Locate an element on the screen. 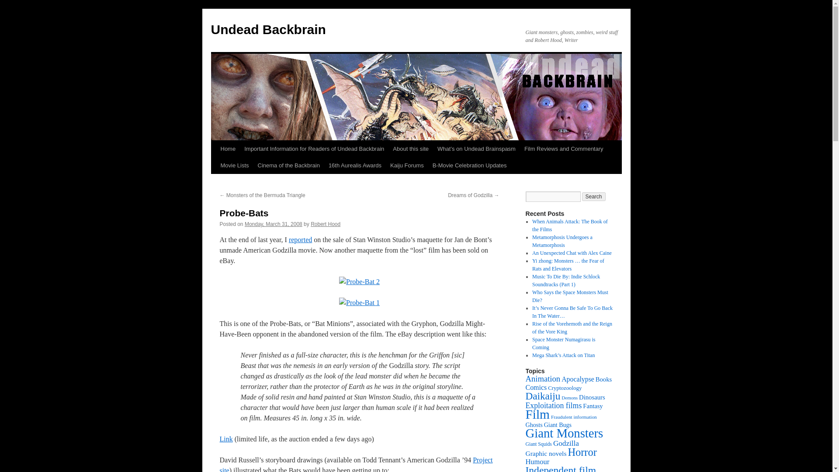  3:34 pm is located at coordinates (274, 224).